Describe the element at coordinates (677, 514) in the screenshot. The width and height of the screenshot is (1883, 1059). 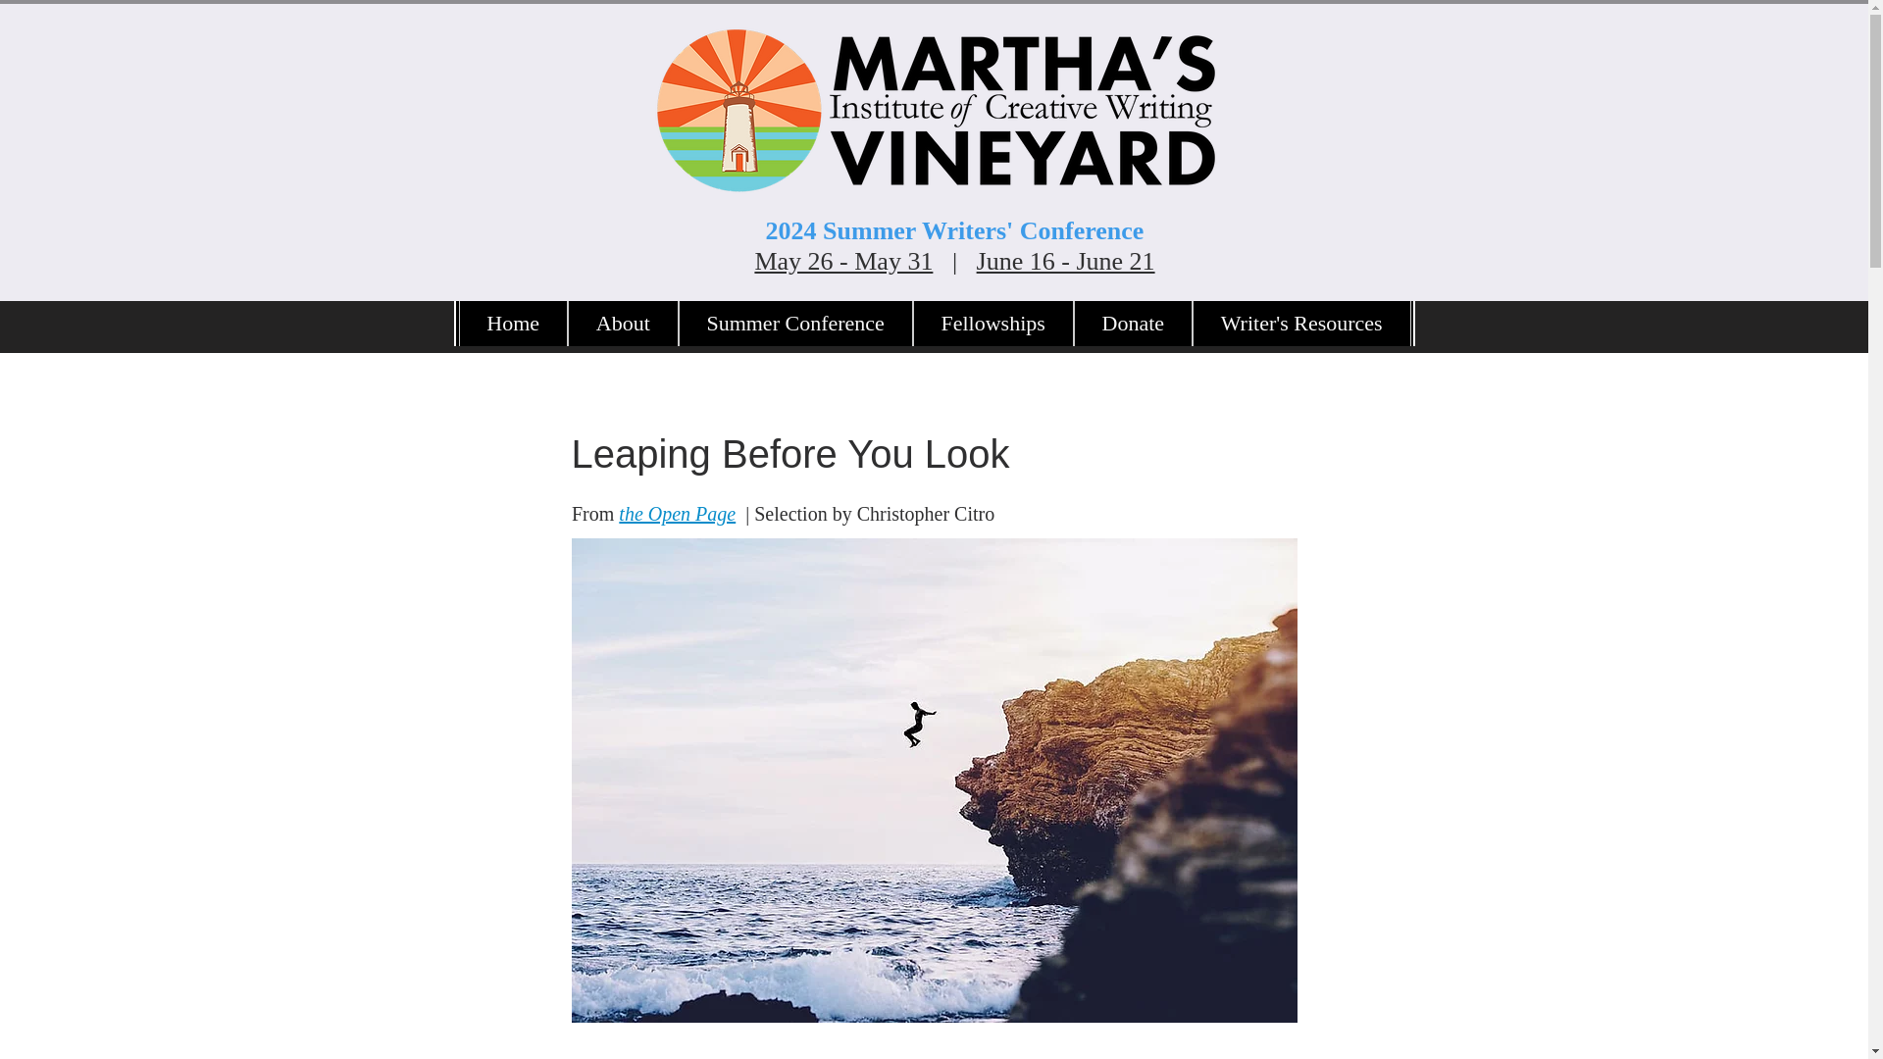
I see `the Open Page` at that location.